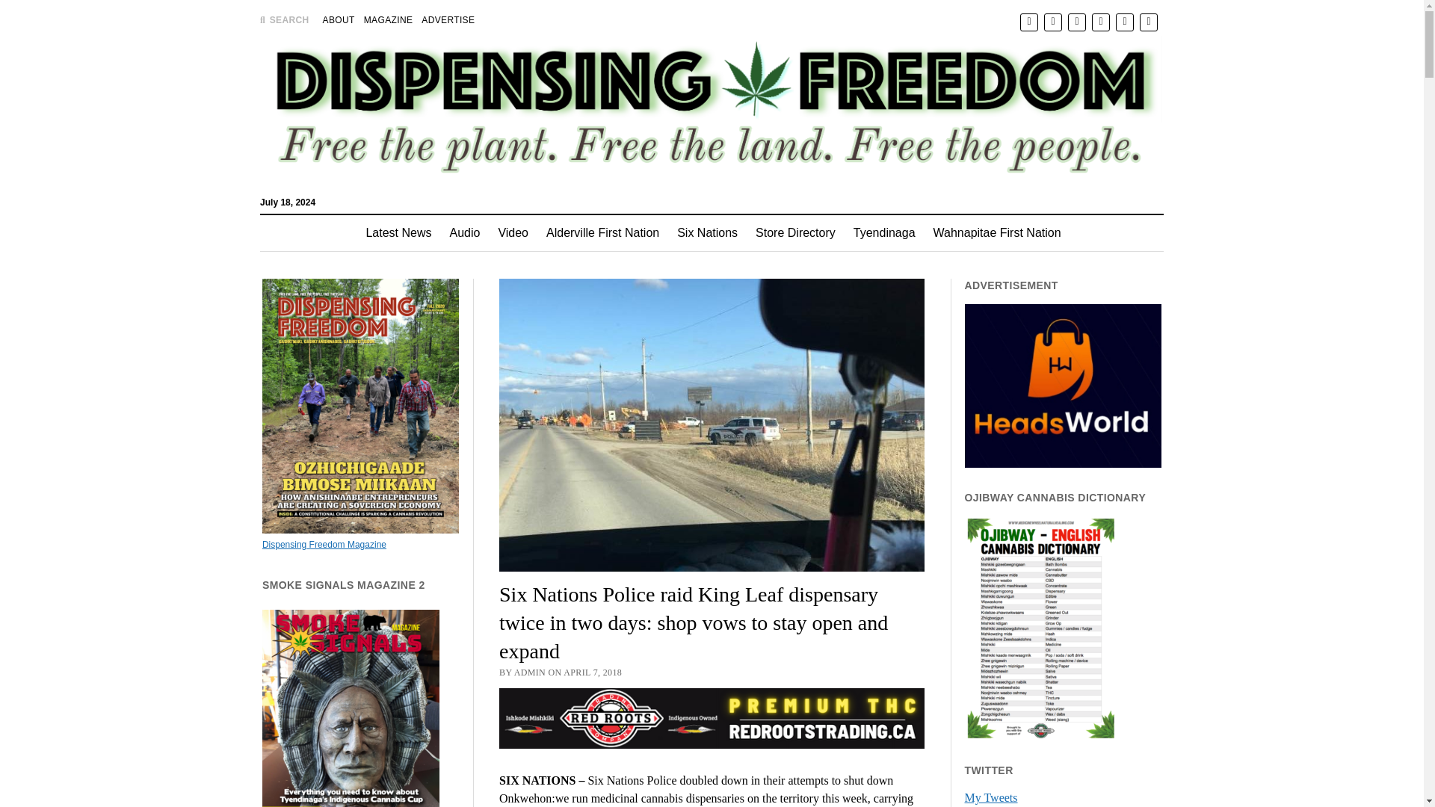 This screenshot has width=1435, height=807. I want to click on instagram, so click(1076, 21).